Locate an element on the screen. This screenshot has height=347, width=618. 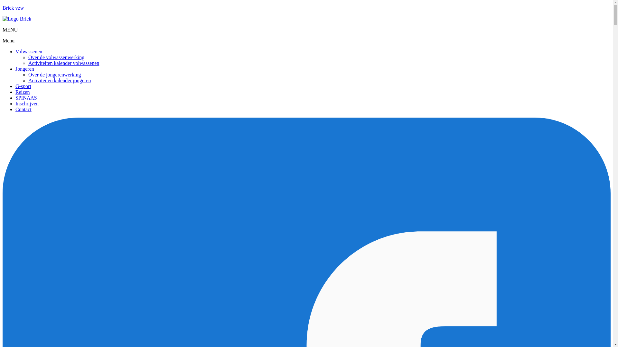
Activiteiten kalender volwassenen is located at coordinates (64, 63).